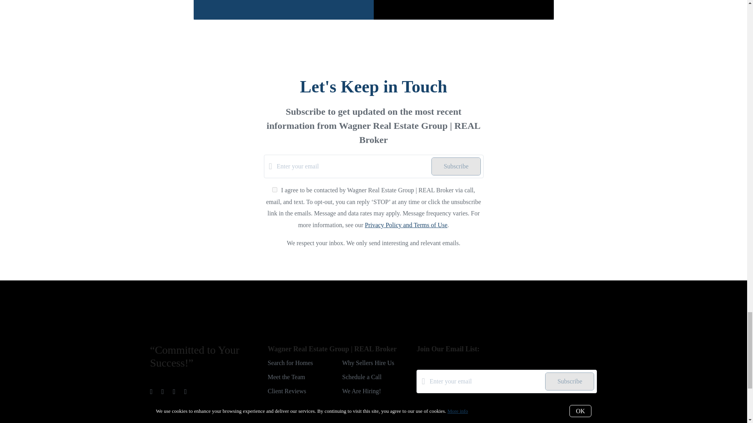 The image size is (753, 423). Describe the element at coordinates (456, 166) in the screenshot. I see `Subscribe` at that location.